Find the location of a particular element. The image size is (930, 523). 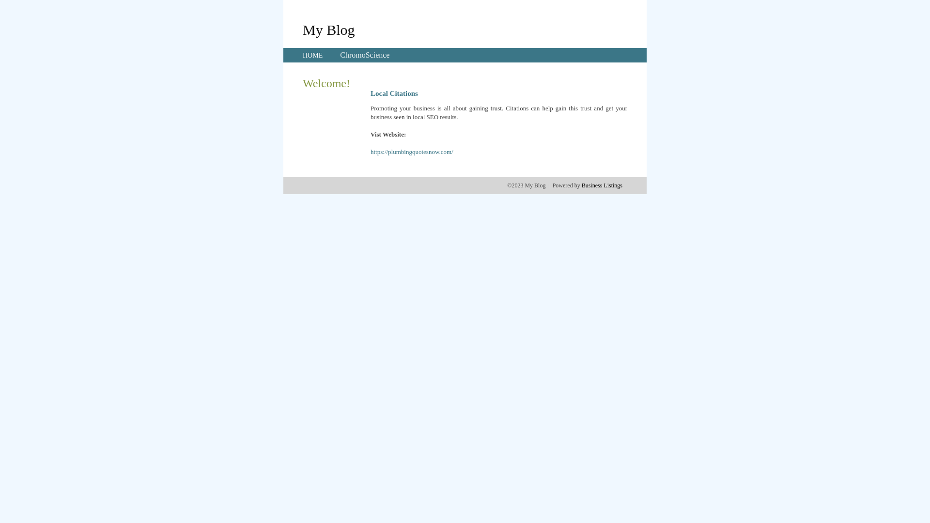

Business Listings is located at coordinates (602, 185).